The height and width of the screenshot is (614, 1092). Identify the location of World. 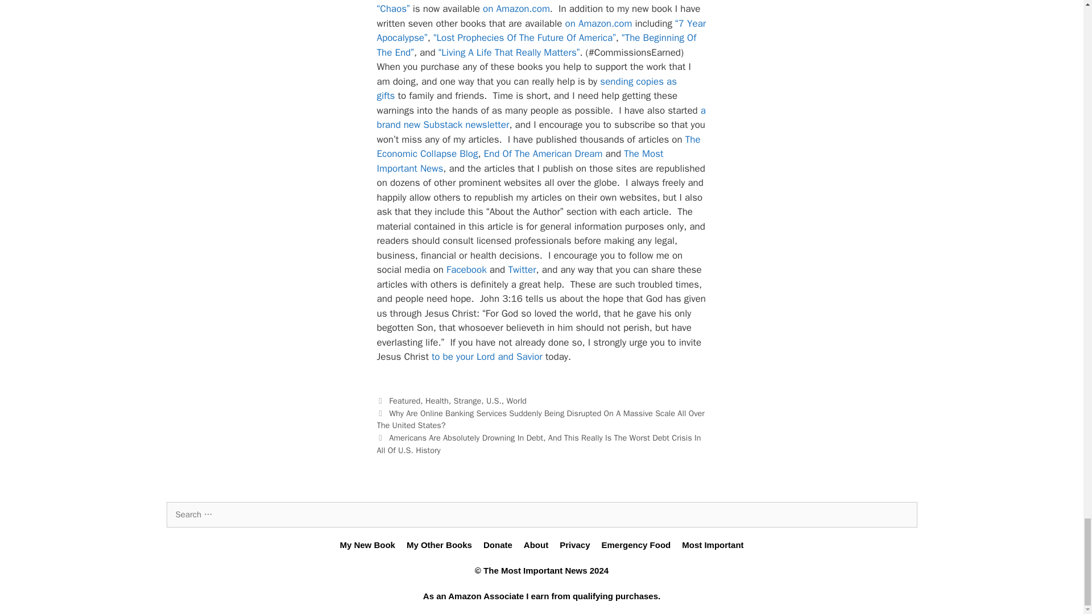
(516, 400).